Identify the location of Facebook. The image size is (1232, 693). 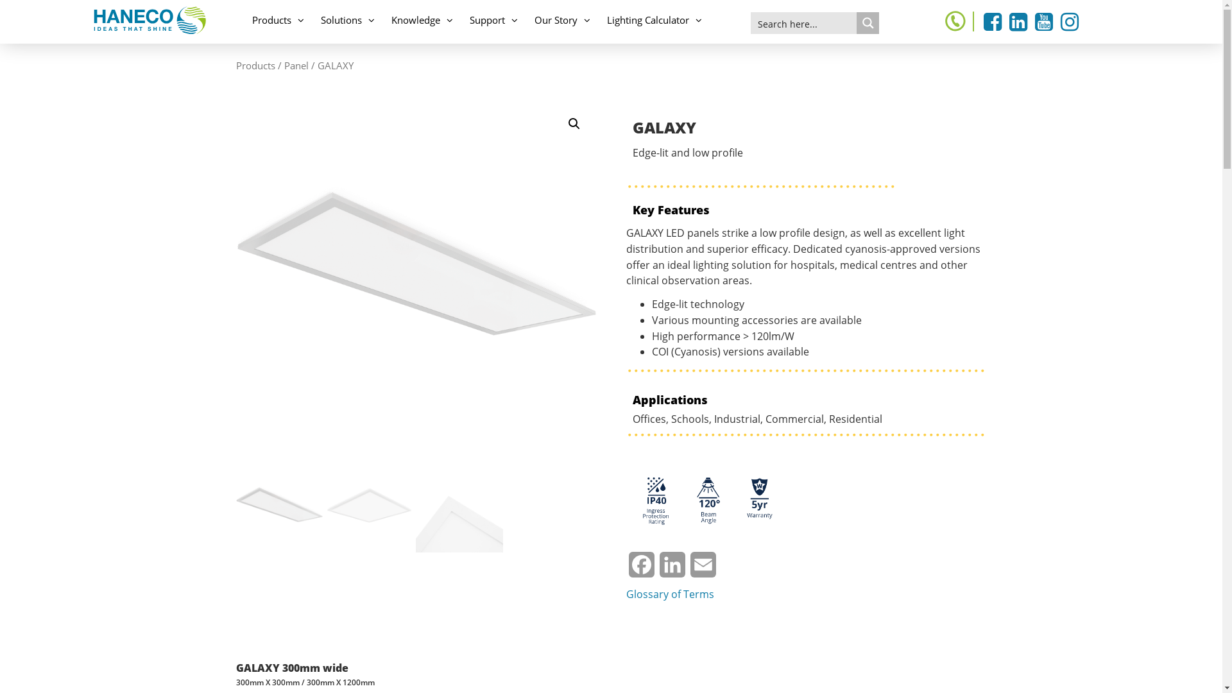
(993, 26).